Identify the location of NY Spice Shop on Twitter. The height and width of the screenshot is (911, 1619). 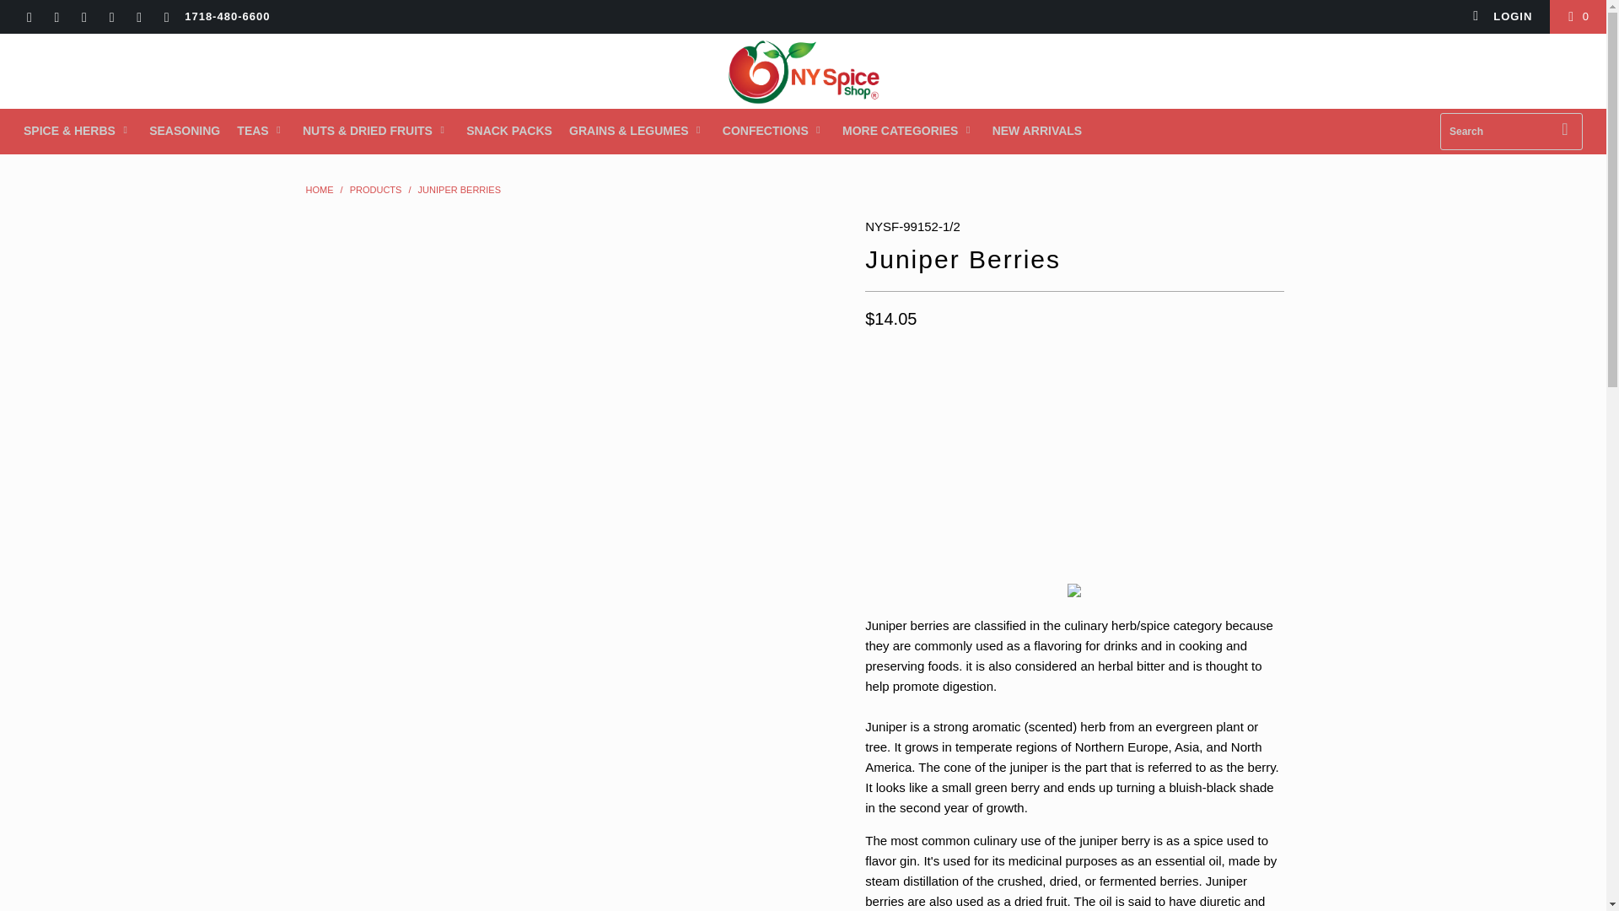
(28, 19).